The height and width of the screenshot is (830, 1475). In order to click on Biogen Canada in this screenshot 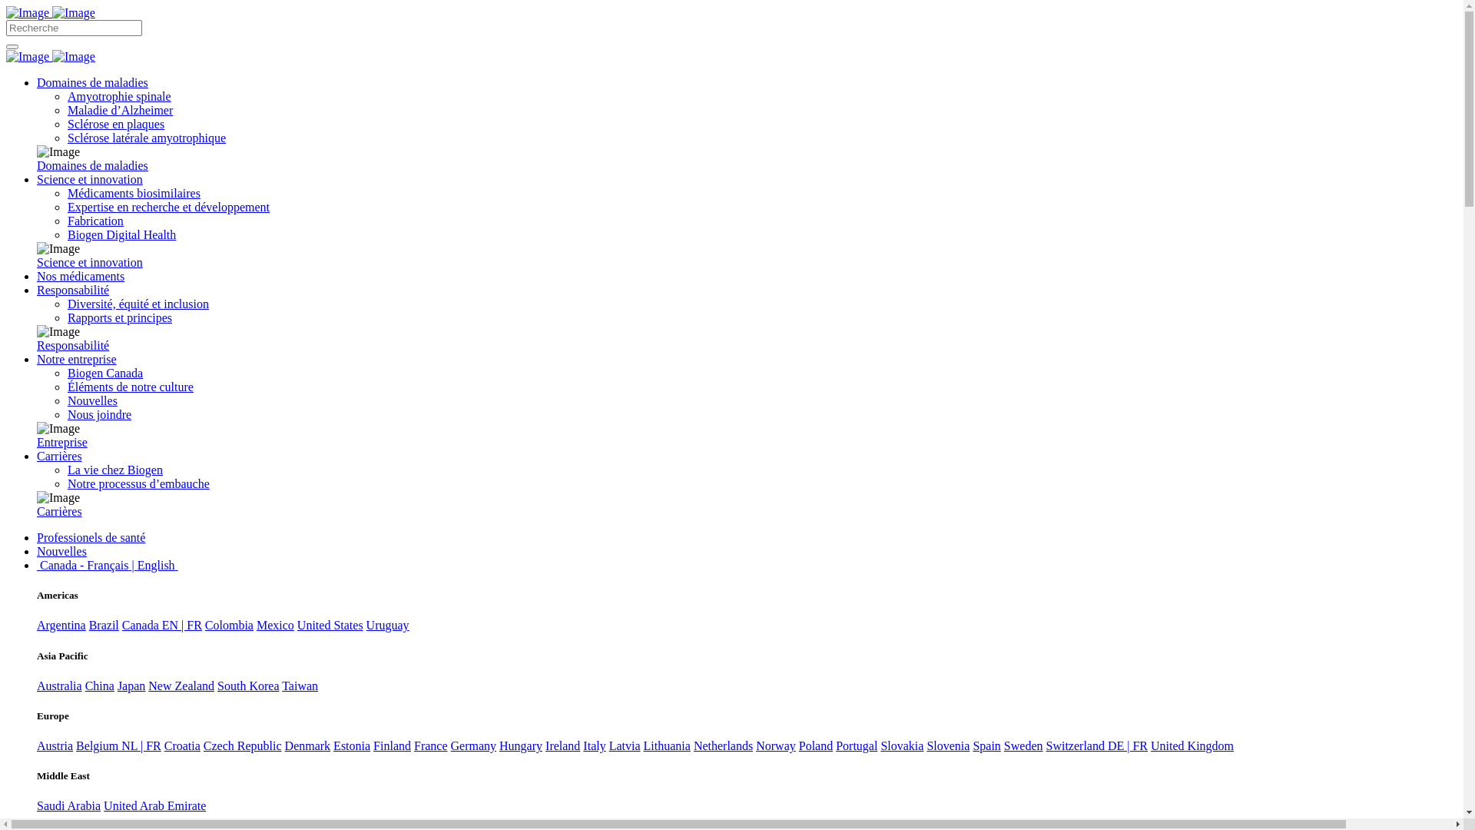, I will do `click(105, 373)`.